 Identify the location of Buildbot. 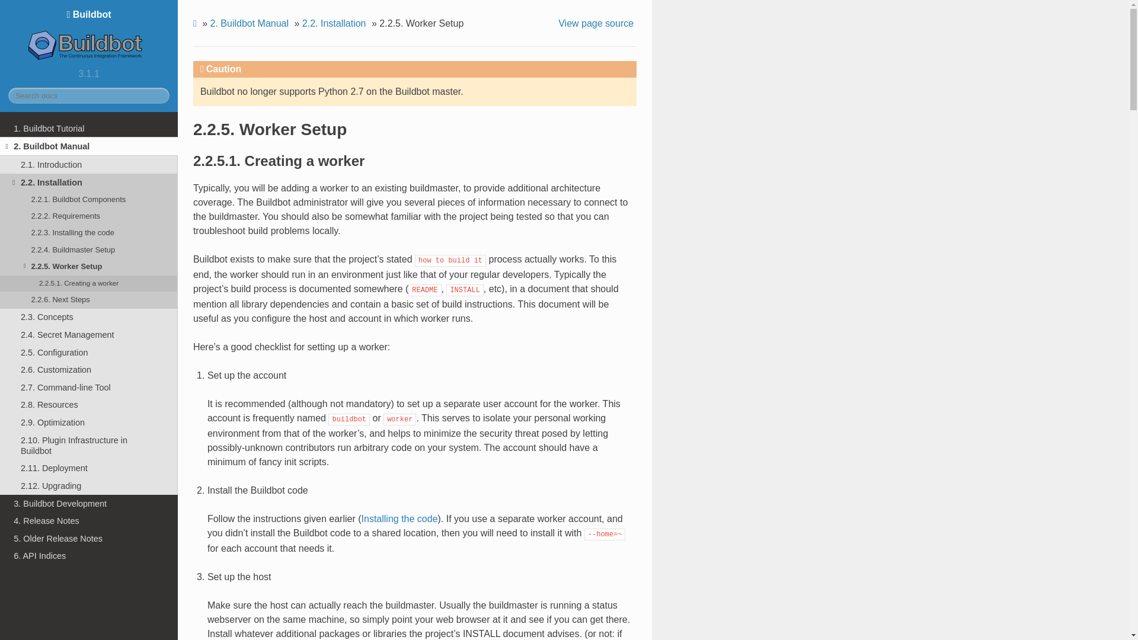
(89, 36).